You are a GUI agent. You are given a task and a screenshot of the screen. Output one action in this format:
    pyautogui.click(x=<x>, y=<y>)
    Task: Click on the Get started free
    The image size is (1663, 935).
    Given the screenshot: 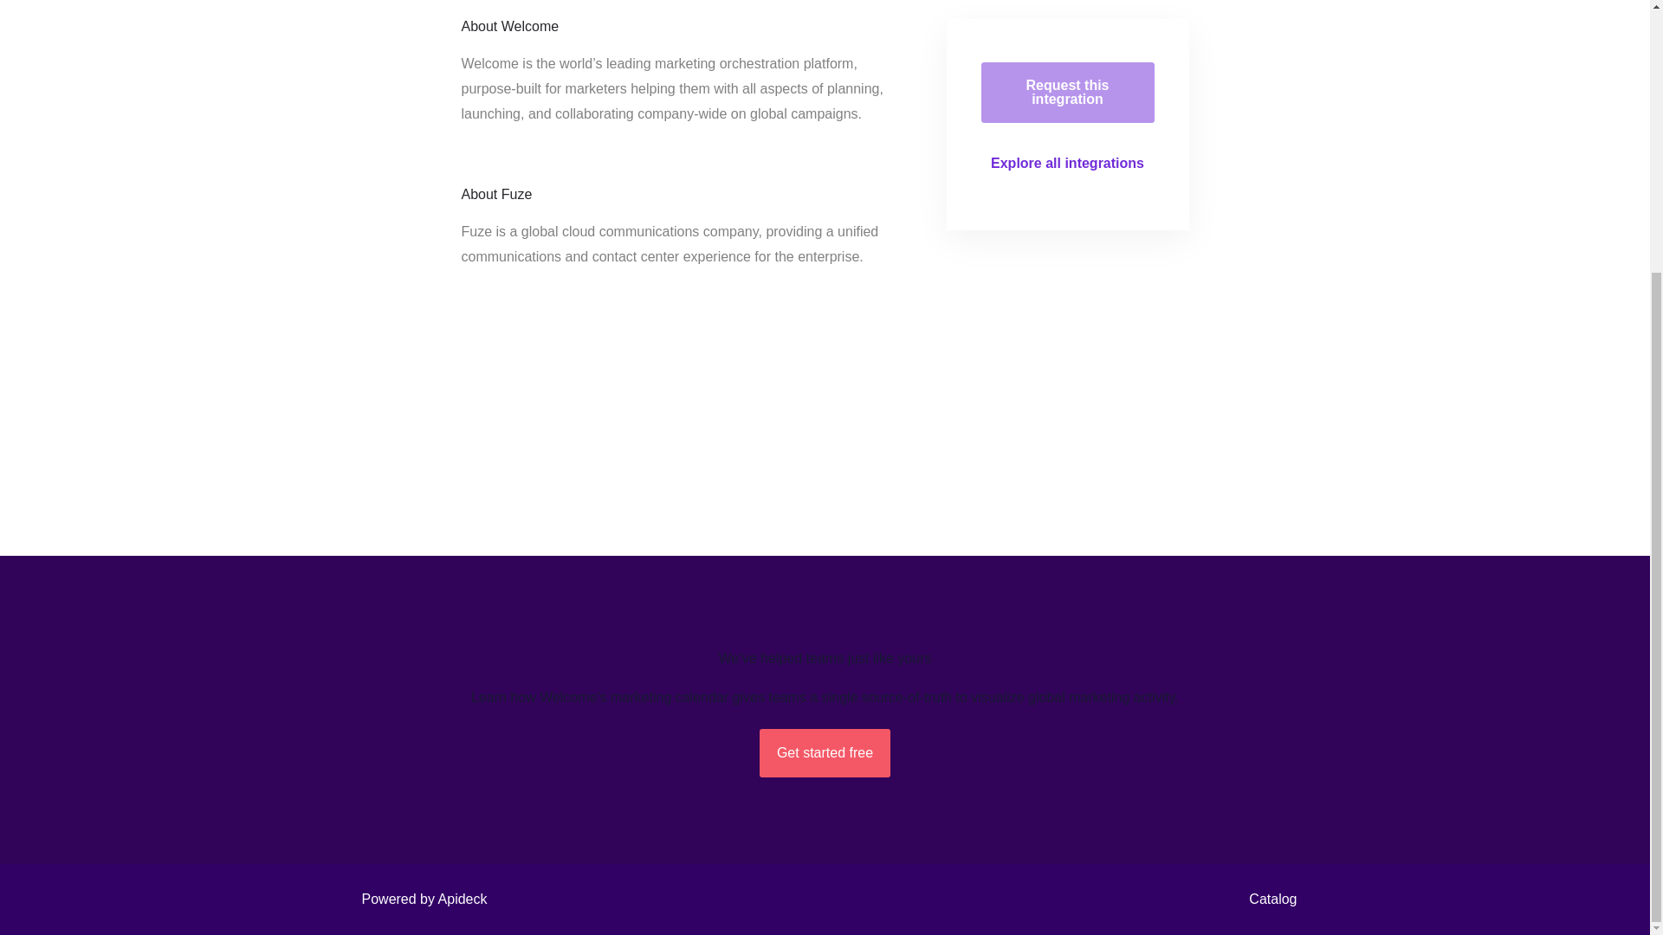 What is the action you would take?
    pyautogui.click(x=825, y=753)
    